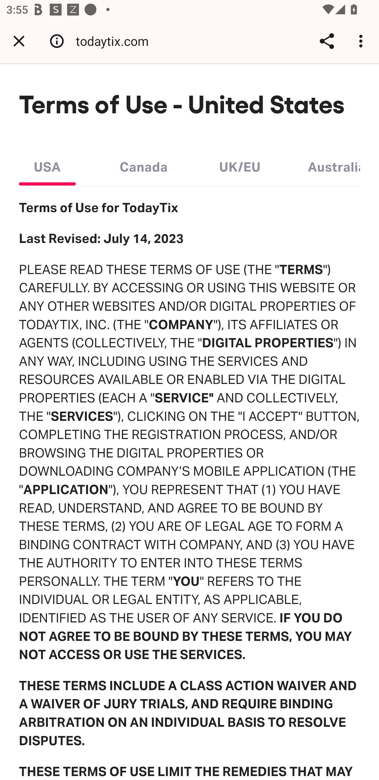 This screenshot has height=780, width=379. Describe the element at coordinates (116, 41) in the screenshot. I see `todaytix.com` at that location.